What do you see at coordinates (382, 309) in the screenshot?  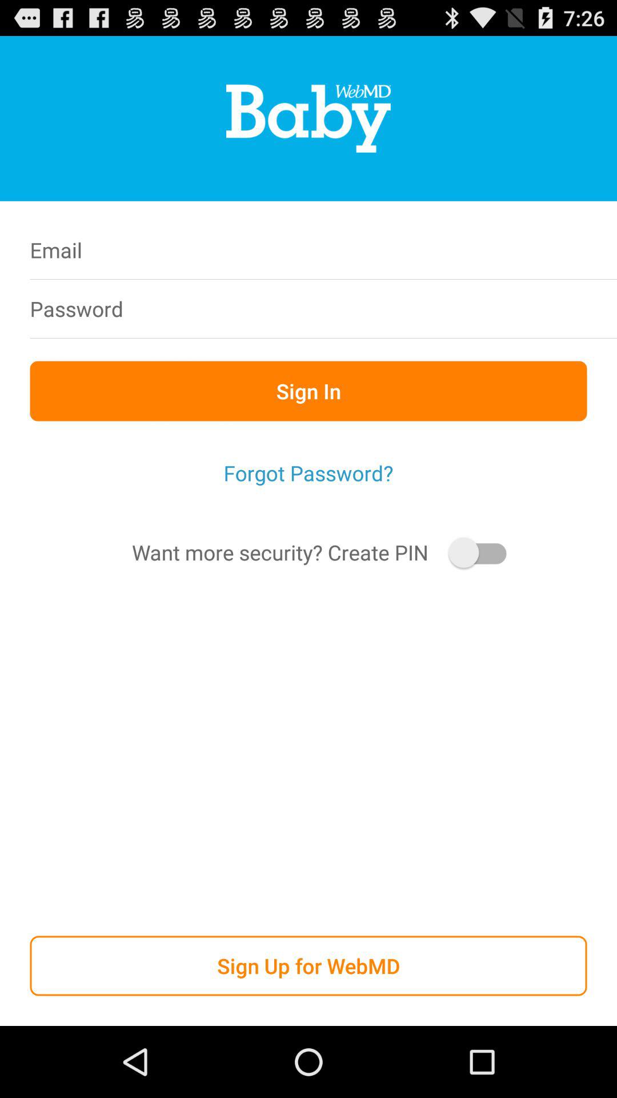 I see `go to password` at bounding box center [382, 309].